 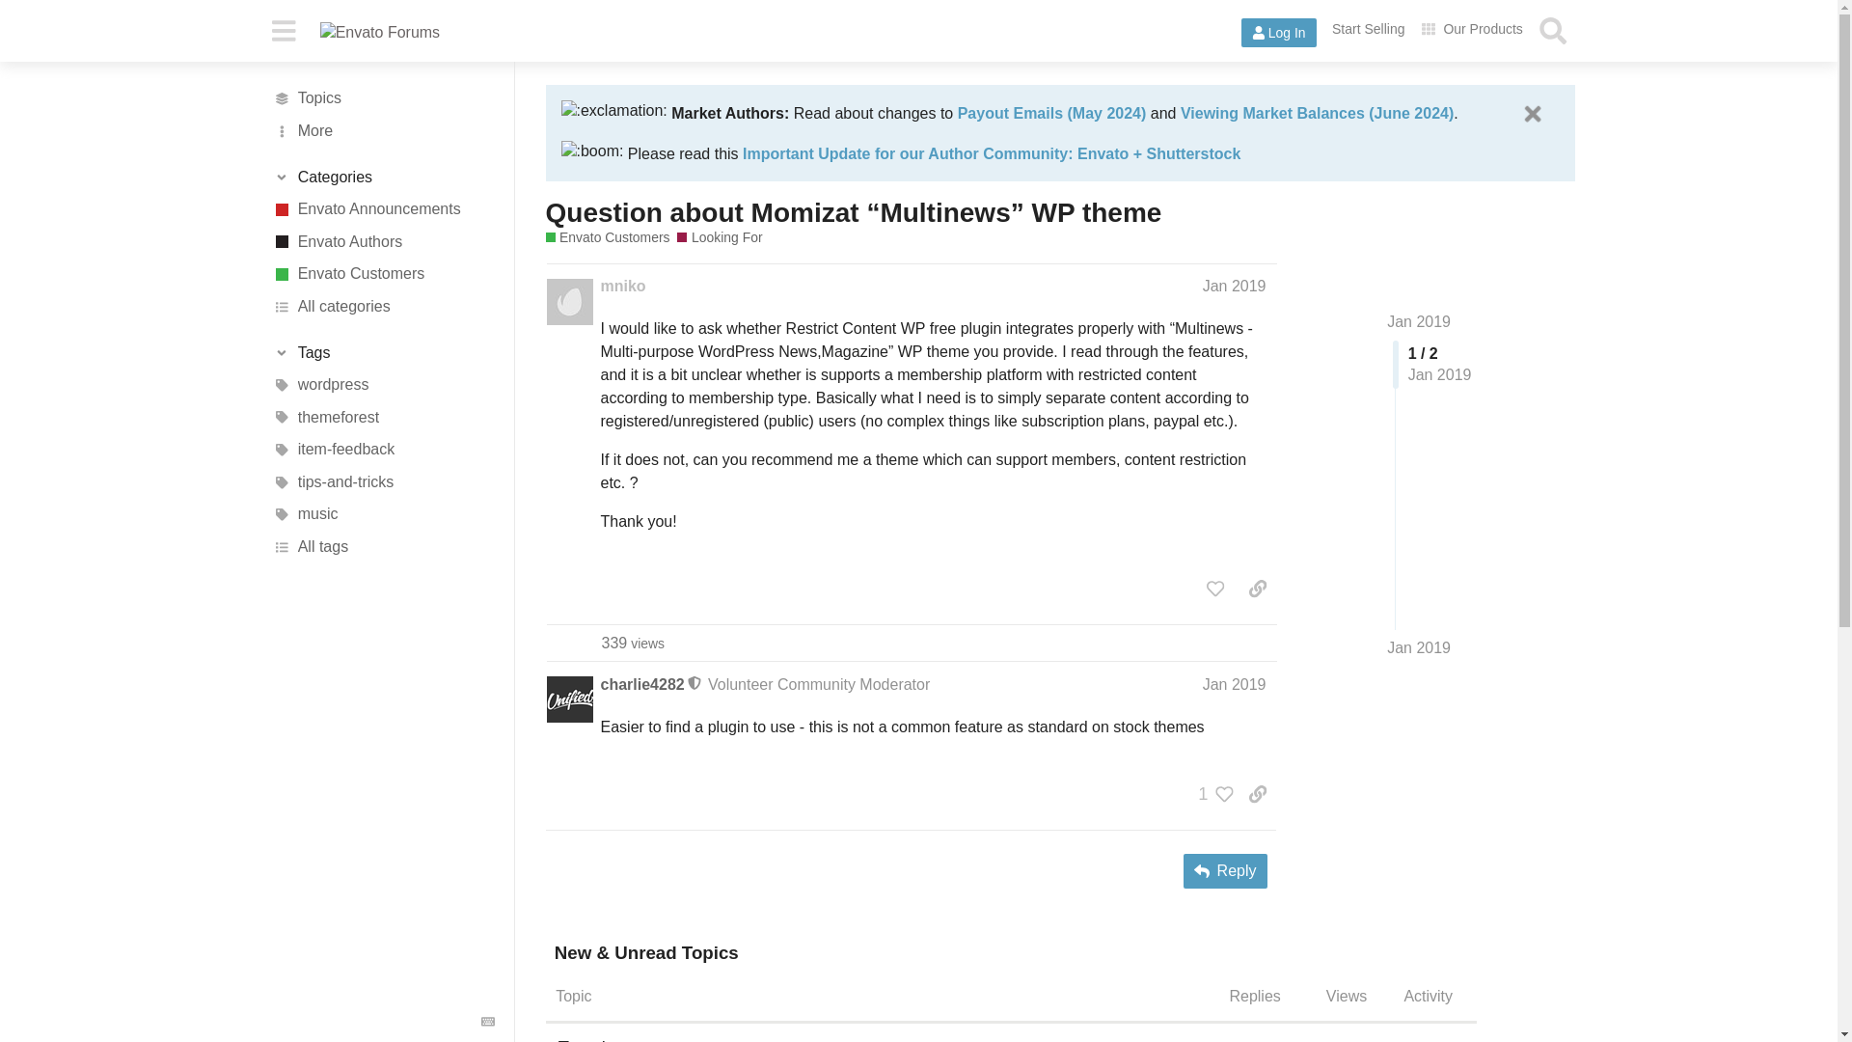 I want to click on Our Products, so click(x=1472, y=29).